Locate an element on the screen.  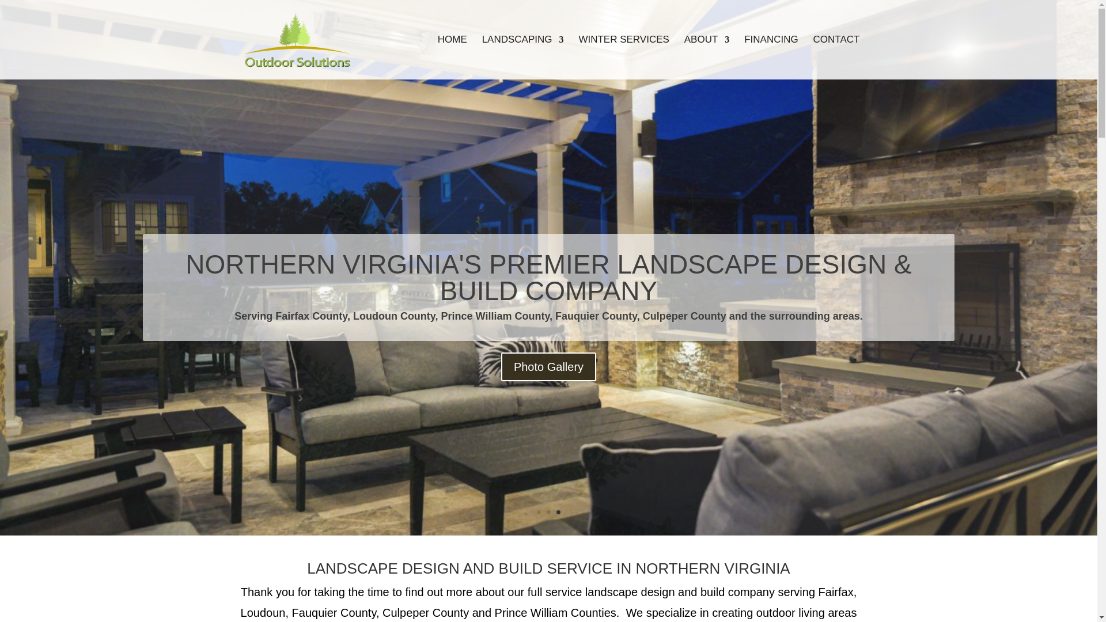
LANDSCAPING is located at coordinates (523, 58).